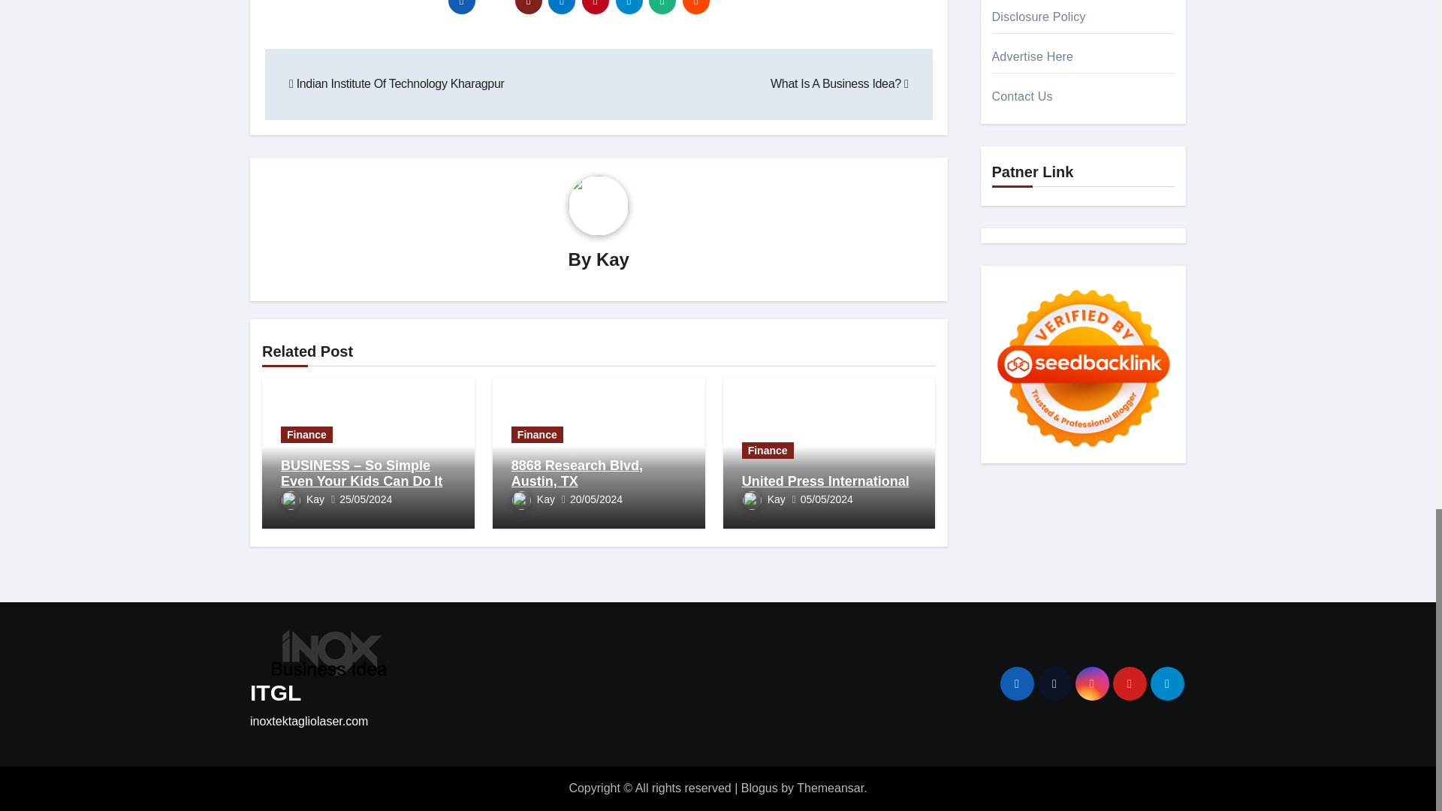 The image size is (1442, 811). Describe the element at coordinates (839, 83) in the screenshot. I see `What Is A Business Idea?` at that location.